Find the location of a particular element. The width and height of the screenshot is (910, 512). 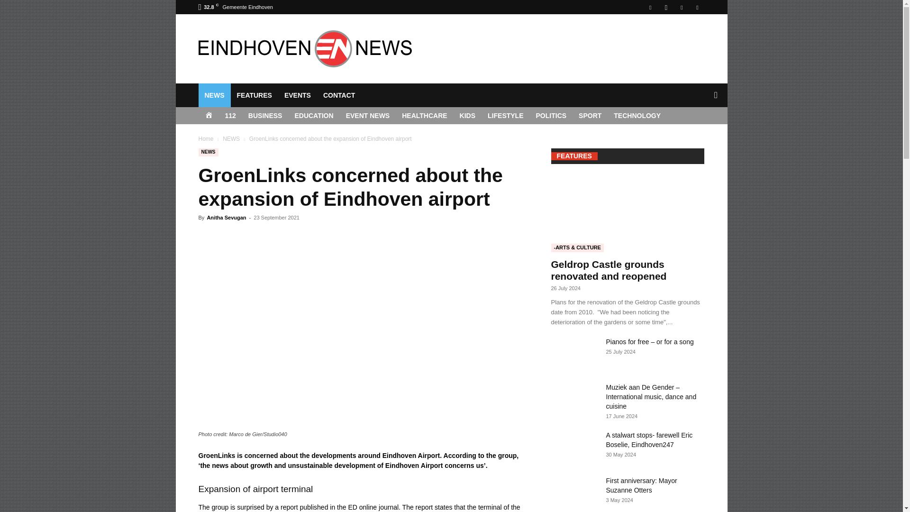

Facebook is located at coordinates (650, 7).